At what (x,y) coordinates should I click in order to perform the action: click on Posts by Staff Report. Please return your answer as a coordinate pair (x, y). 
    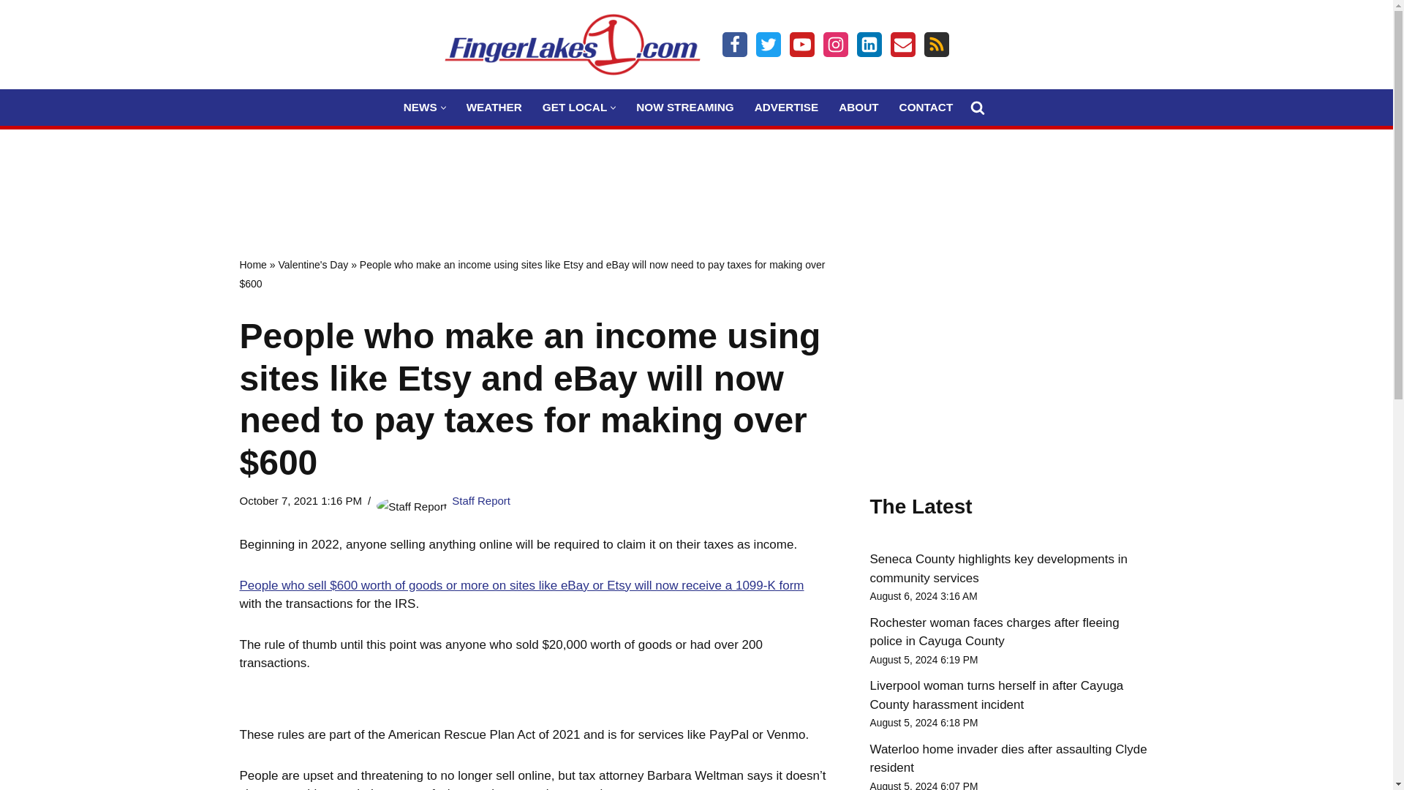
    Looking at the image, I should click on (481, 500).